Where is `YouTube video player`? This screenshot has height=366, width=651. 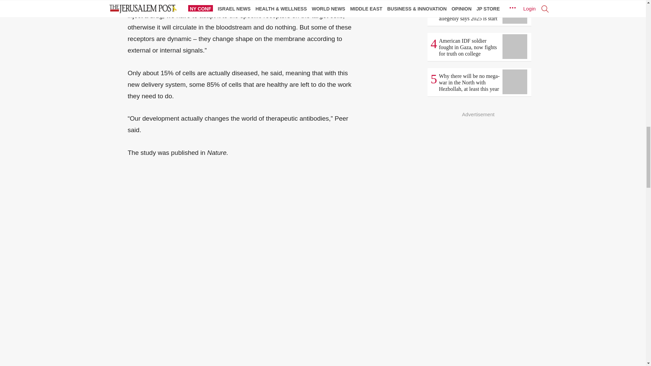 YouTube video player is located at coordinates (222, 340).